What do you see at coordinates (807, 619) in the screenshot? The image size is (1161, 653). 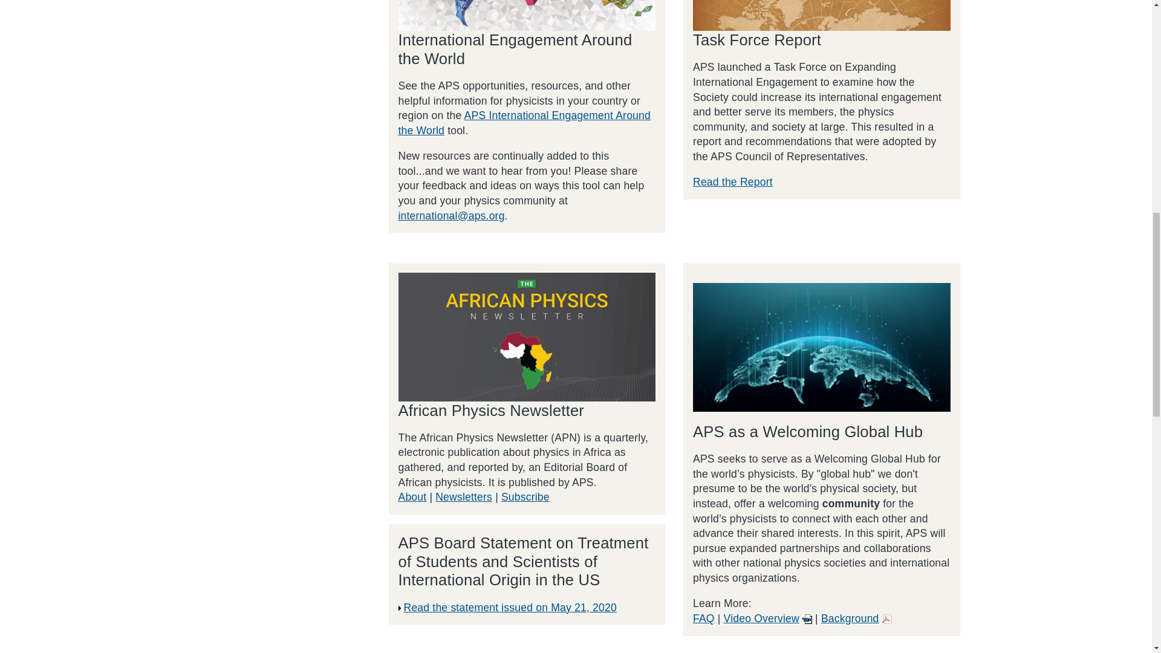 I see `video3.gif` at bounding box center [807, 619].